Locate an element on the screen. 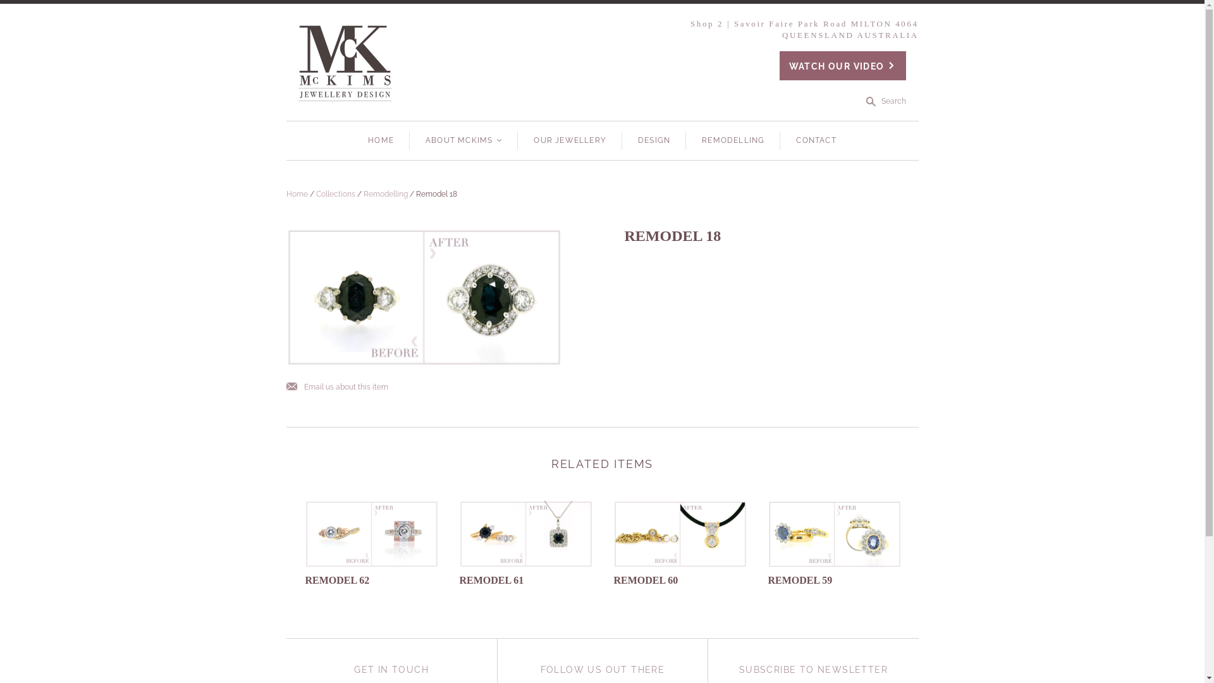 This screenshot has height=683, width=1214. Home is located at coordinates (297, 194).